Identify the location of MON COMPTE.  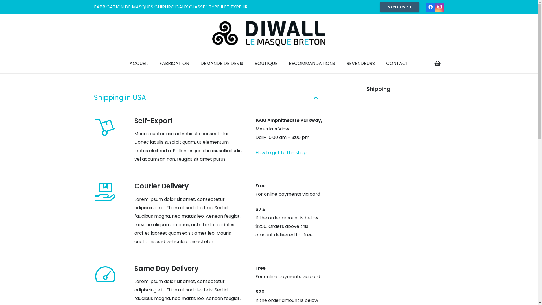
(400, 7).